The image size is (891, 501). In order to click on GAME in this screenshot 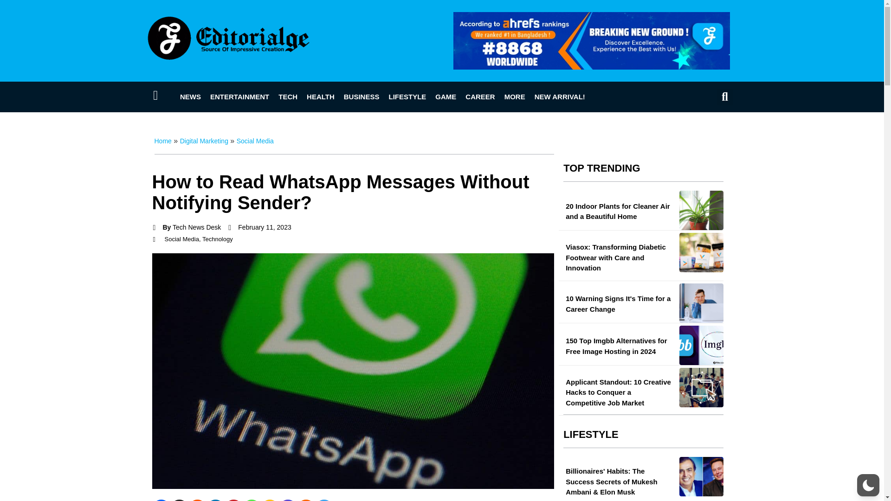, I will do `click(445, 96)`.